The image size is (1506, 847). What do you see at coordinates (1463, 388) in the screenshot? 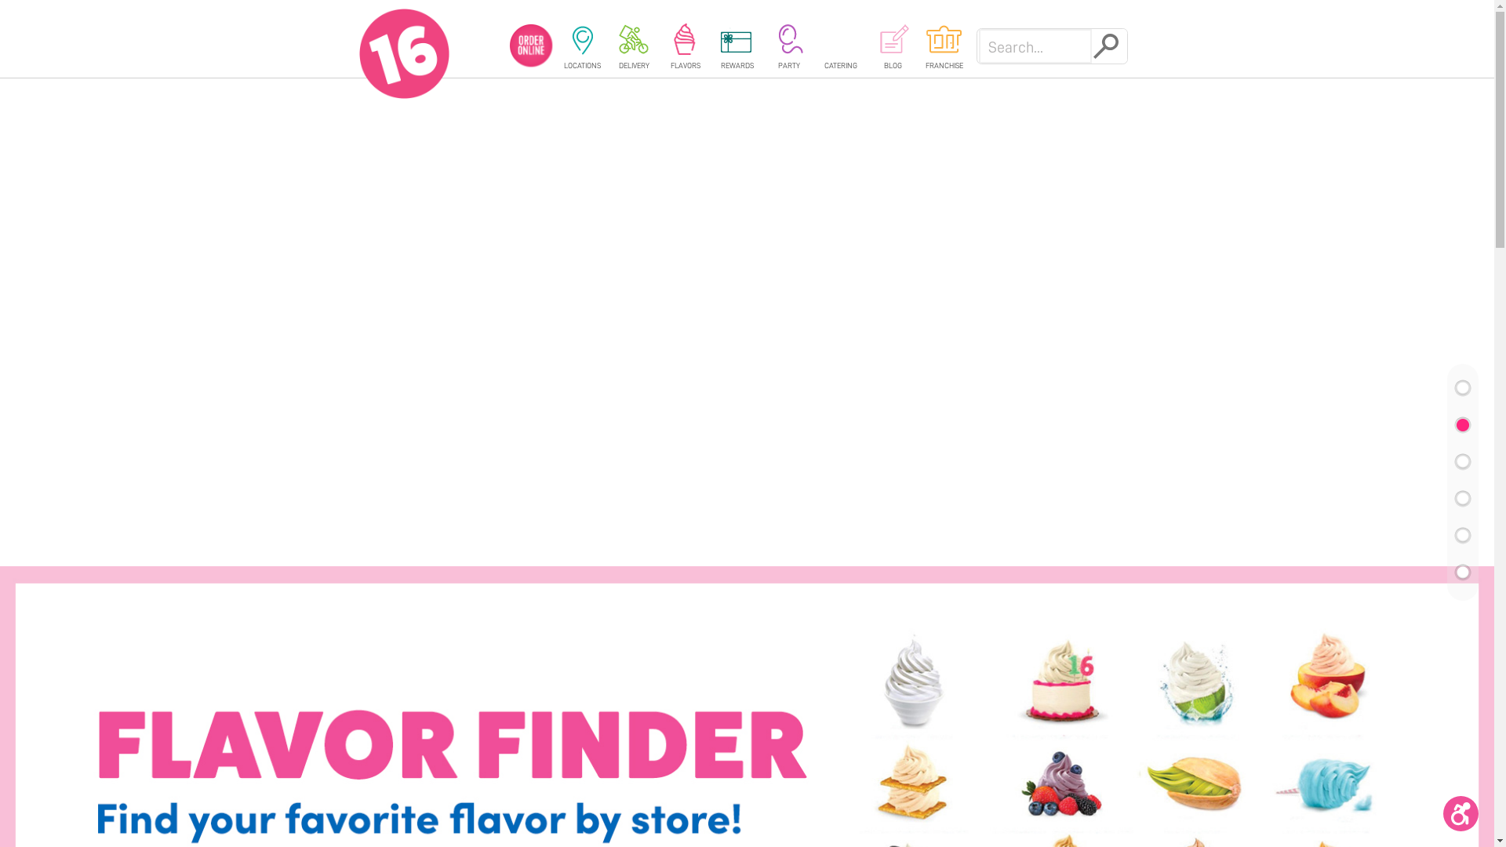
I see `section 1` at bounding box center [1463, 388].